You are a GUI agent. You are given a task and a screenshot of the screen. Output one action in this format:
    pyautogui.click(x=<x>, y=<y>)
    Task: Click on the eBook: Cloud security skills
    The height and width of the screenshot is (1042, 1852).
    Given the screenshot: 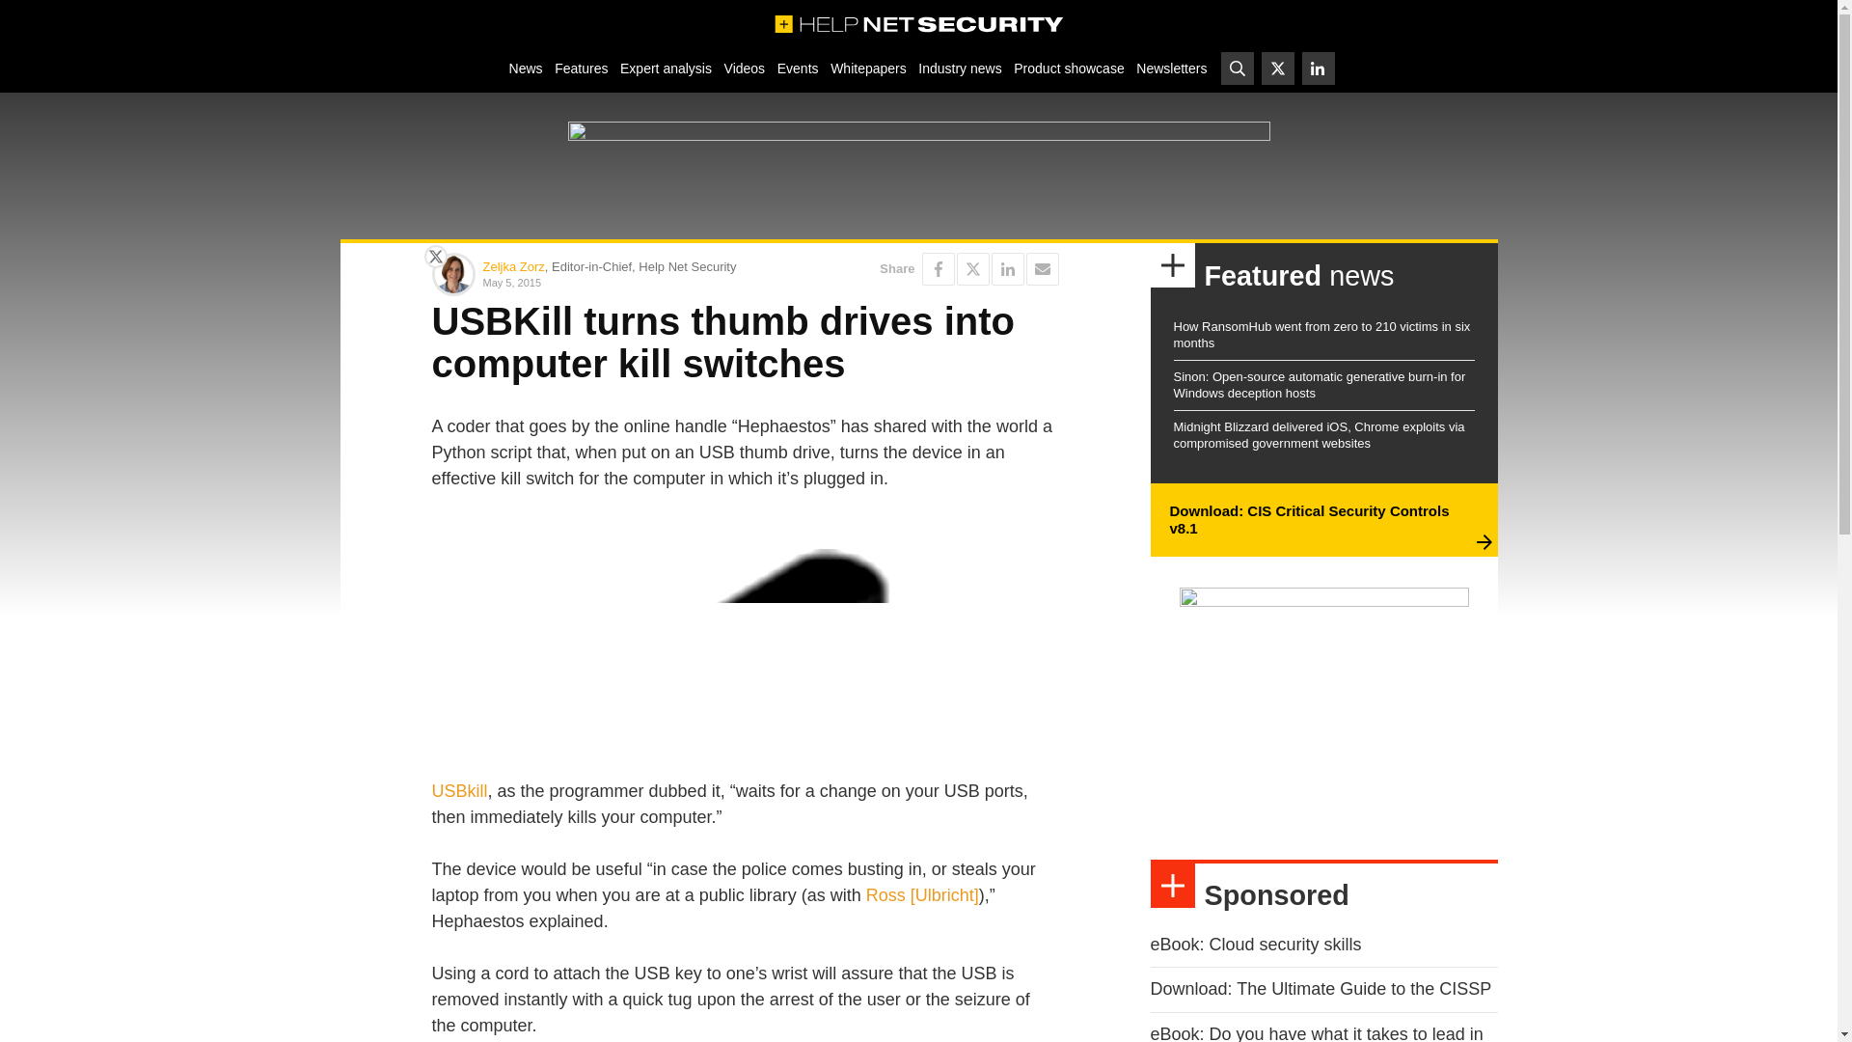 What is the action you would take?
    pyautogui.click(x=1256, y=944)
    